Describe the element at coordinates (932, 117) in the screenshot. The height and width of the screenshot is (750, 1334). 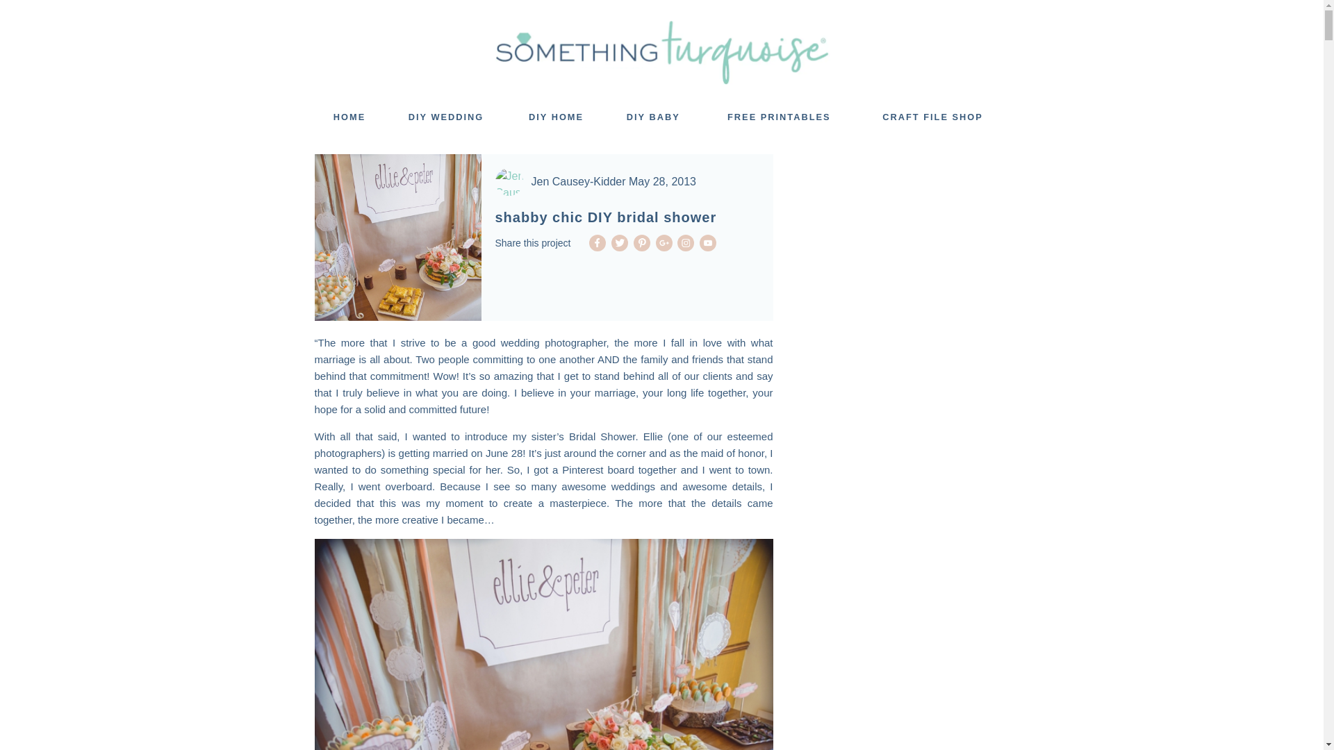
I see `CRAFT FILE SHOP` at that location.